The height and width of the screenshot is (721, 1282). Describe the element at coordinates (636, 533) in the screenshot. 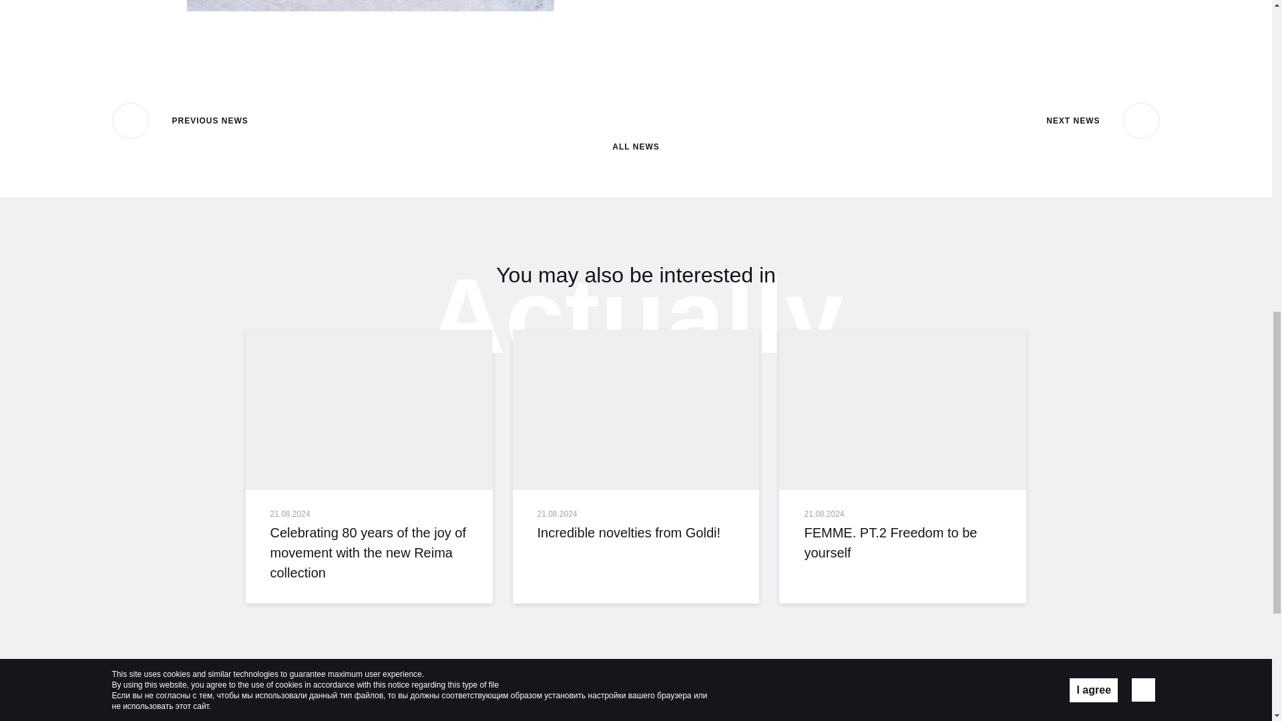

I see `Incredible novelties from Goldi!` at that location.